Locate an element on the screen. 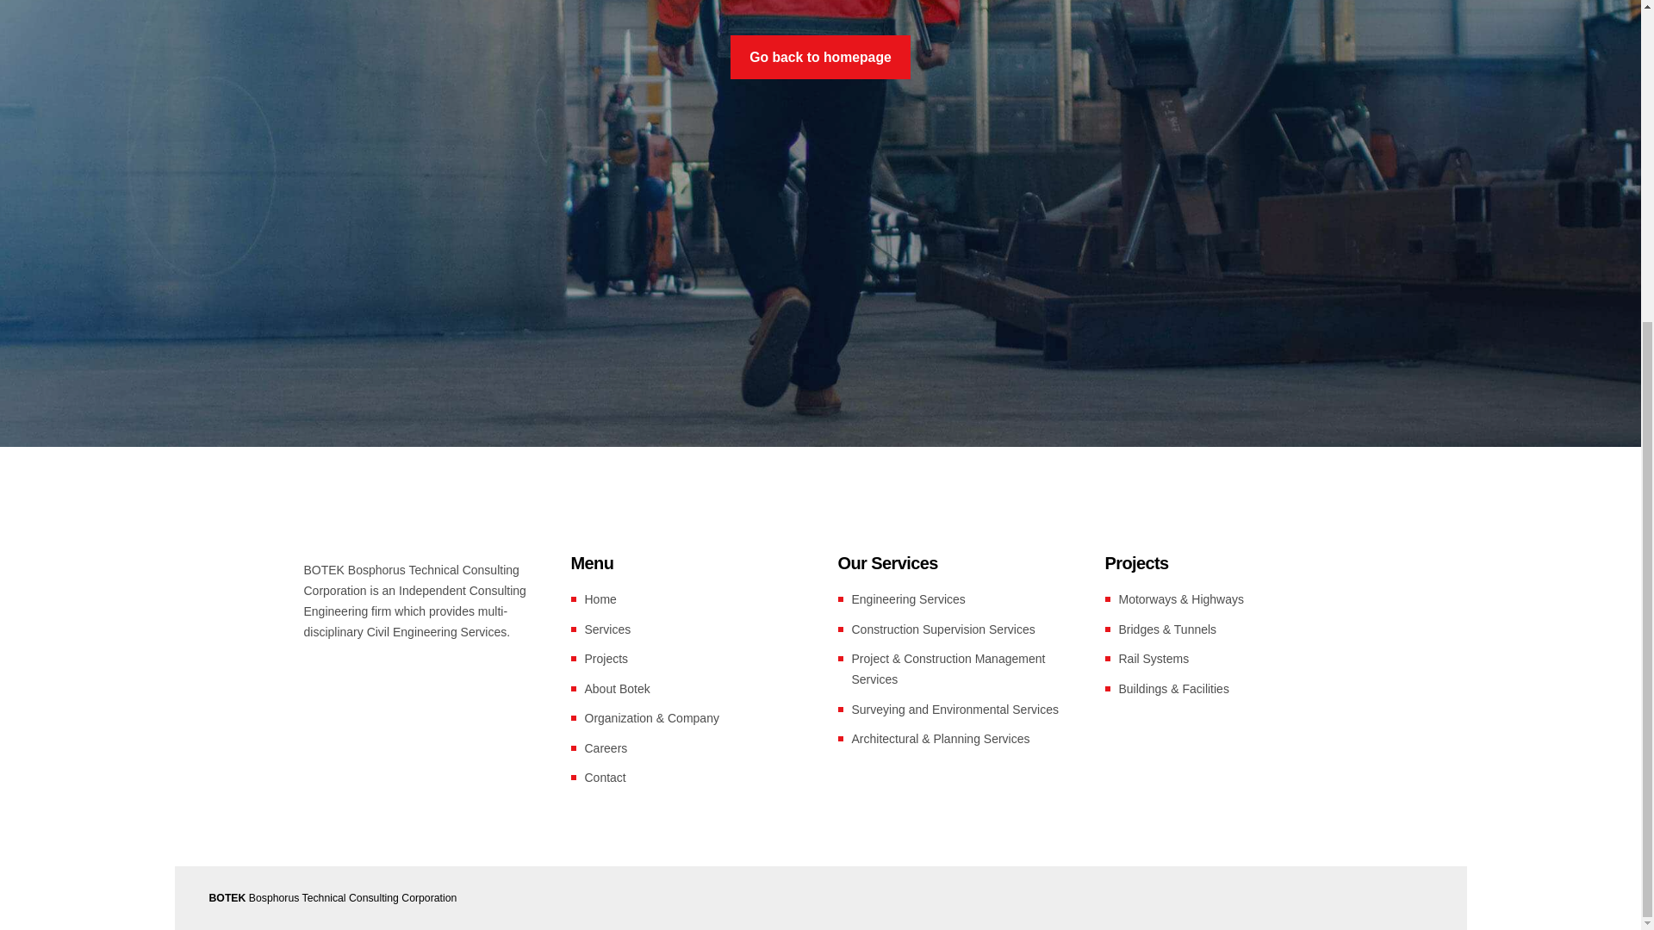 The image size is (1654, 930). Go back to homepage is located at coordinates (820, 57).